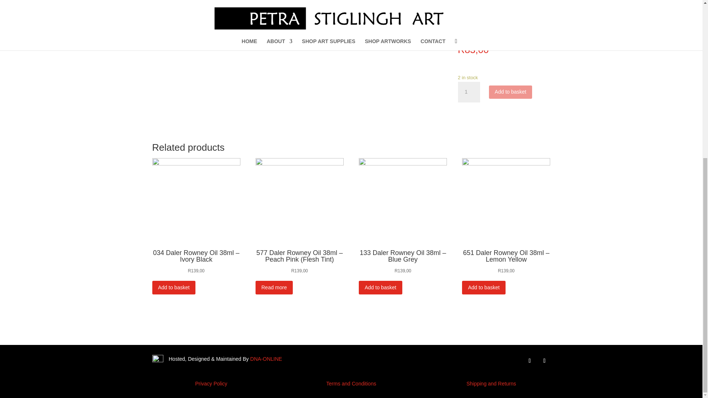  What do you see at coordinates (510, 92) in the screenshot?
I see `Add to basket` at bounding box center [510, 92].